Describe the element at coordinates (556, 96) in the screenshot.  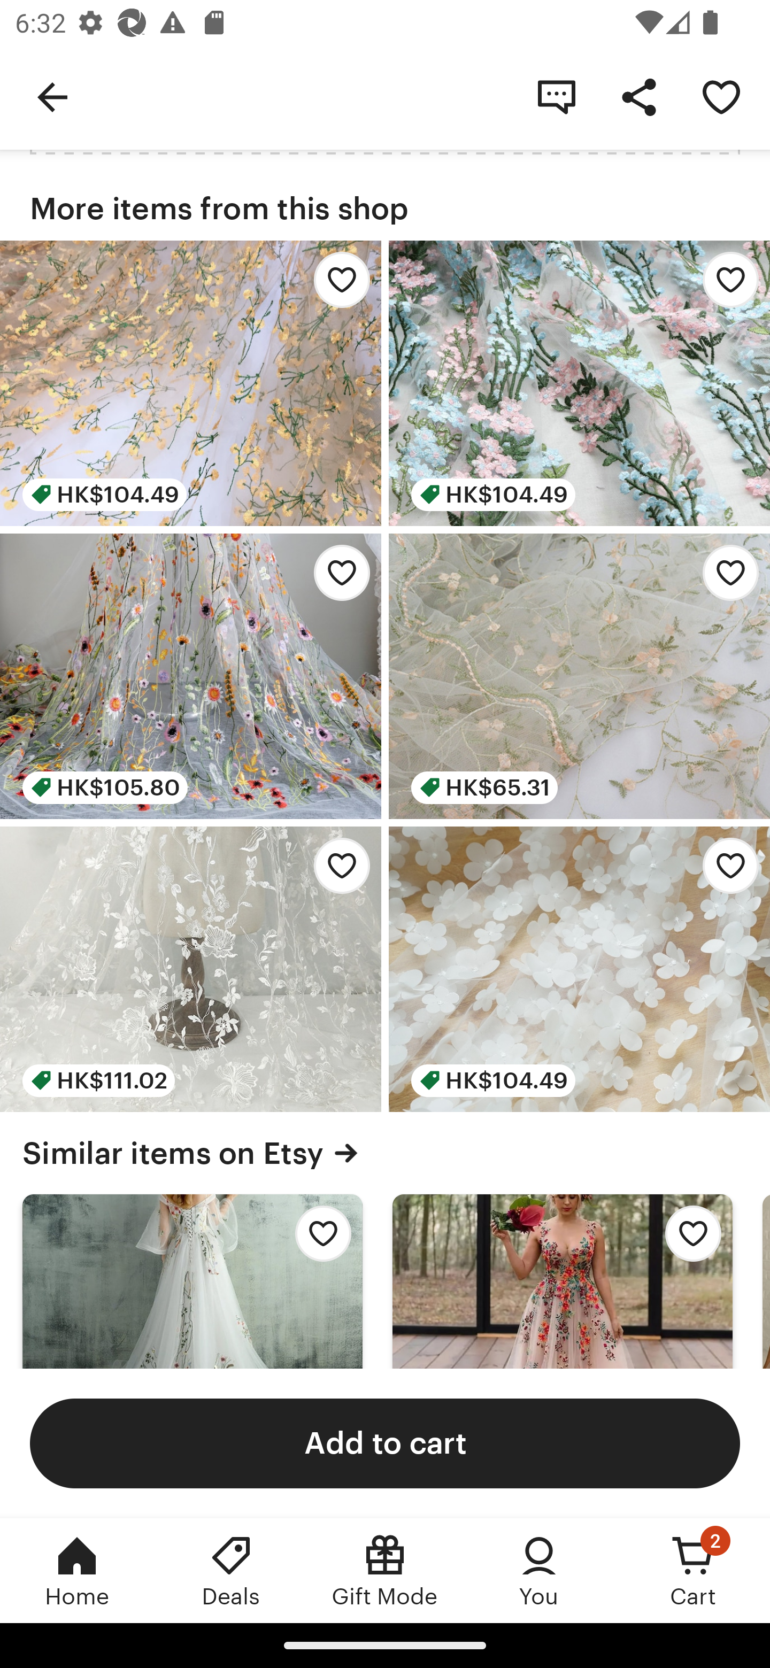
I see `Contact shop` at that location.